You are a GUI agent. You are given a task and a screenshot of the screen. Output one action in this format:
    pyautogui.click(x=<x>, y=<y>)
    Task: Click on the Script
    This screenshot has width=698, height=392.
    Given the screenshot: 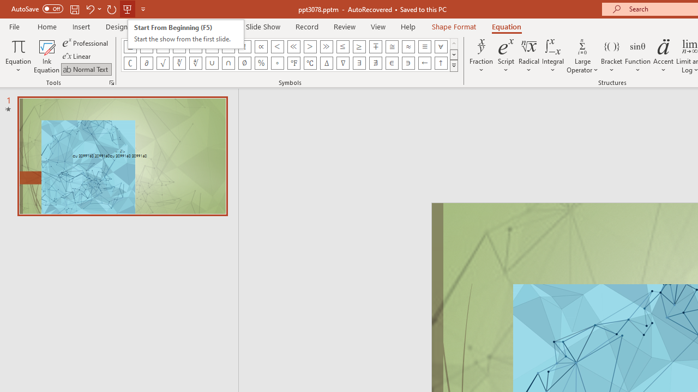 What is the action you would take?
    pyautogui.click(x=506, y=56)
    